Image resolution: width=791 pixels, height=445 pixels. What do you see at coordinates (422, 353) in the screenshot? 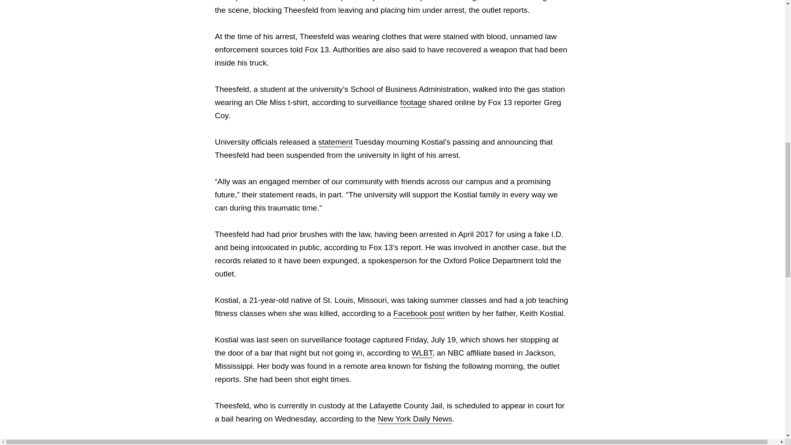
I see `WLBT` at bounding box center [422, 353].